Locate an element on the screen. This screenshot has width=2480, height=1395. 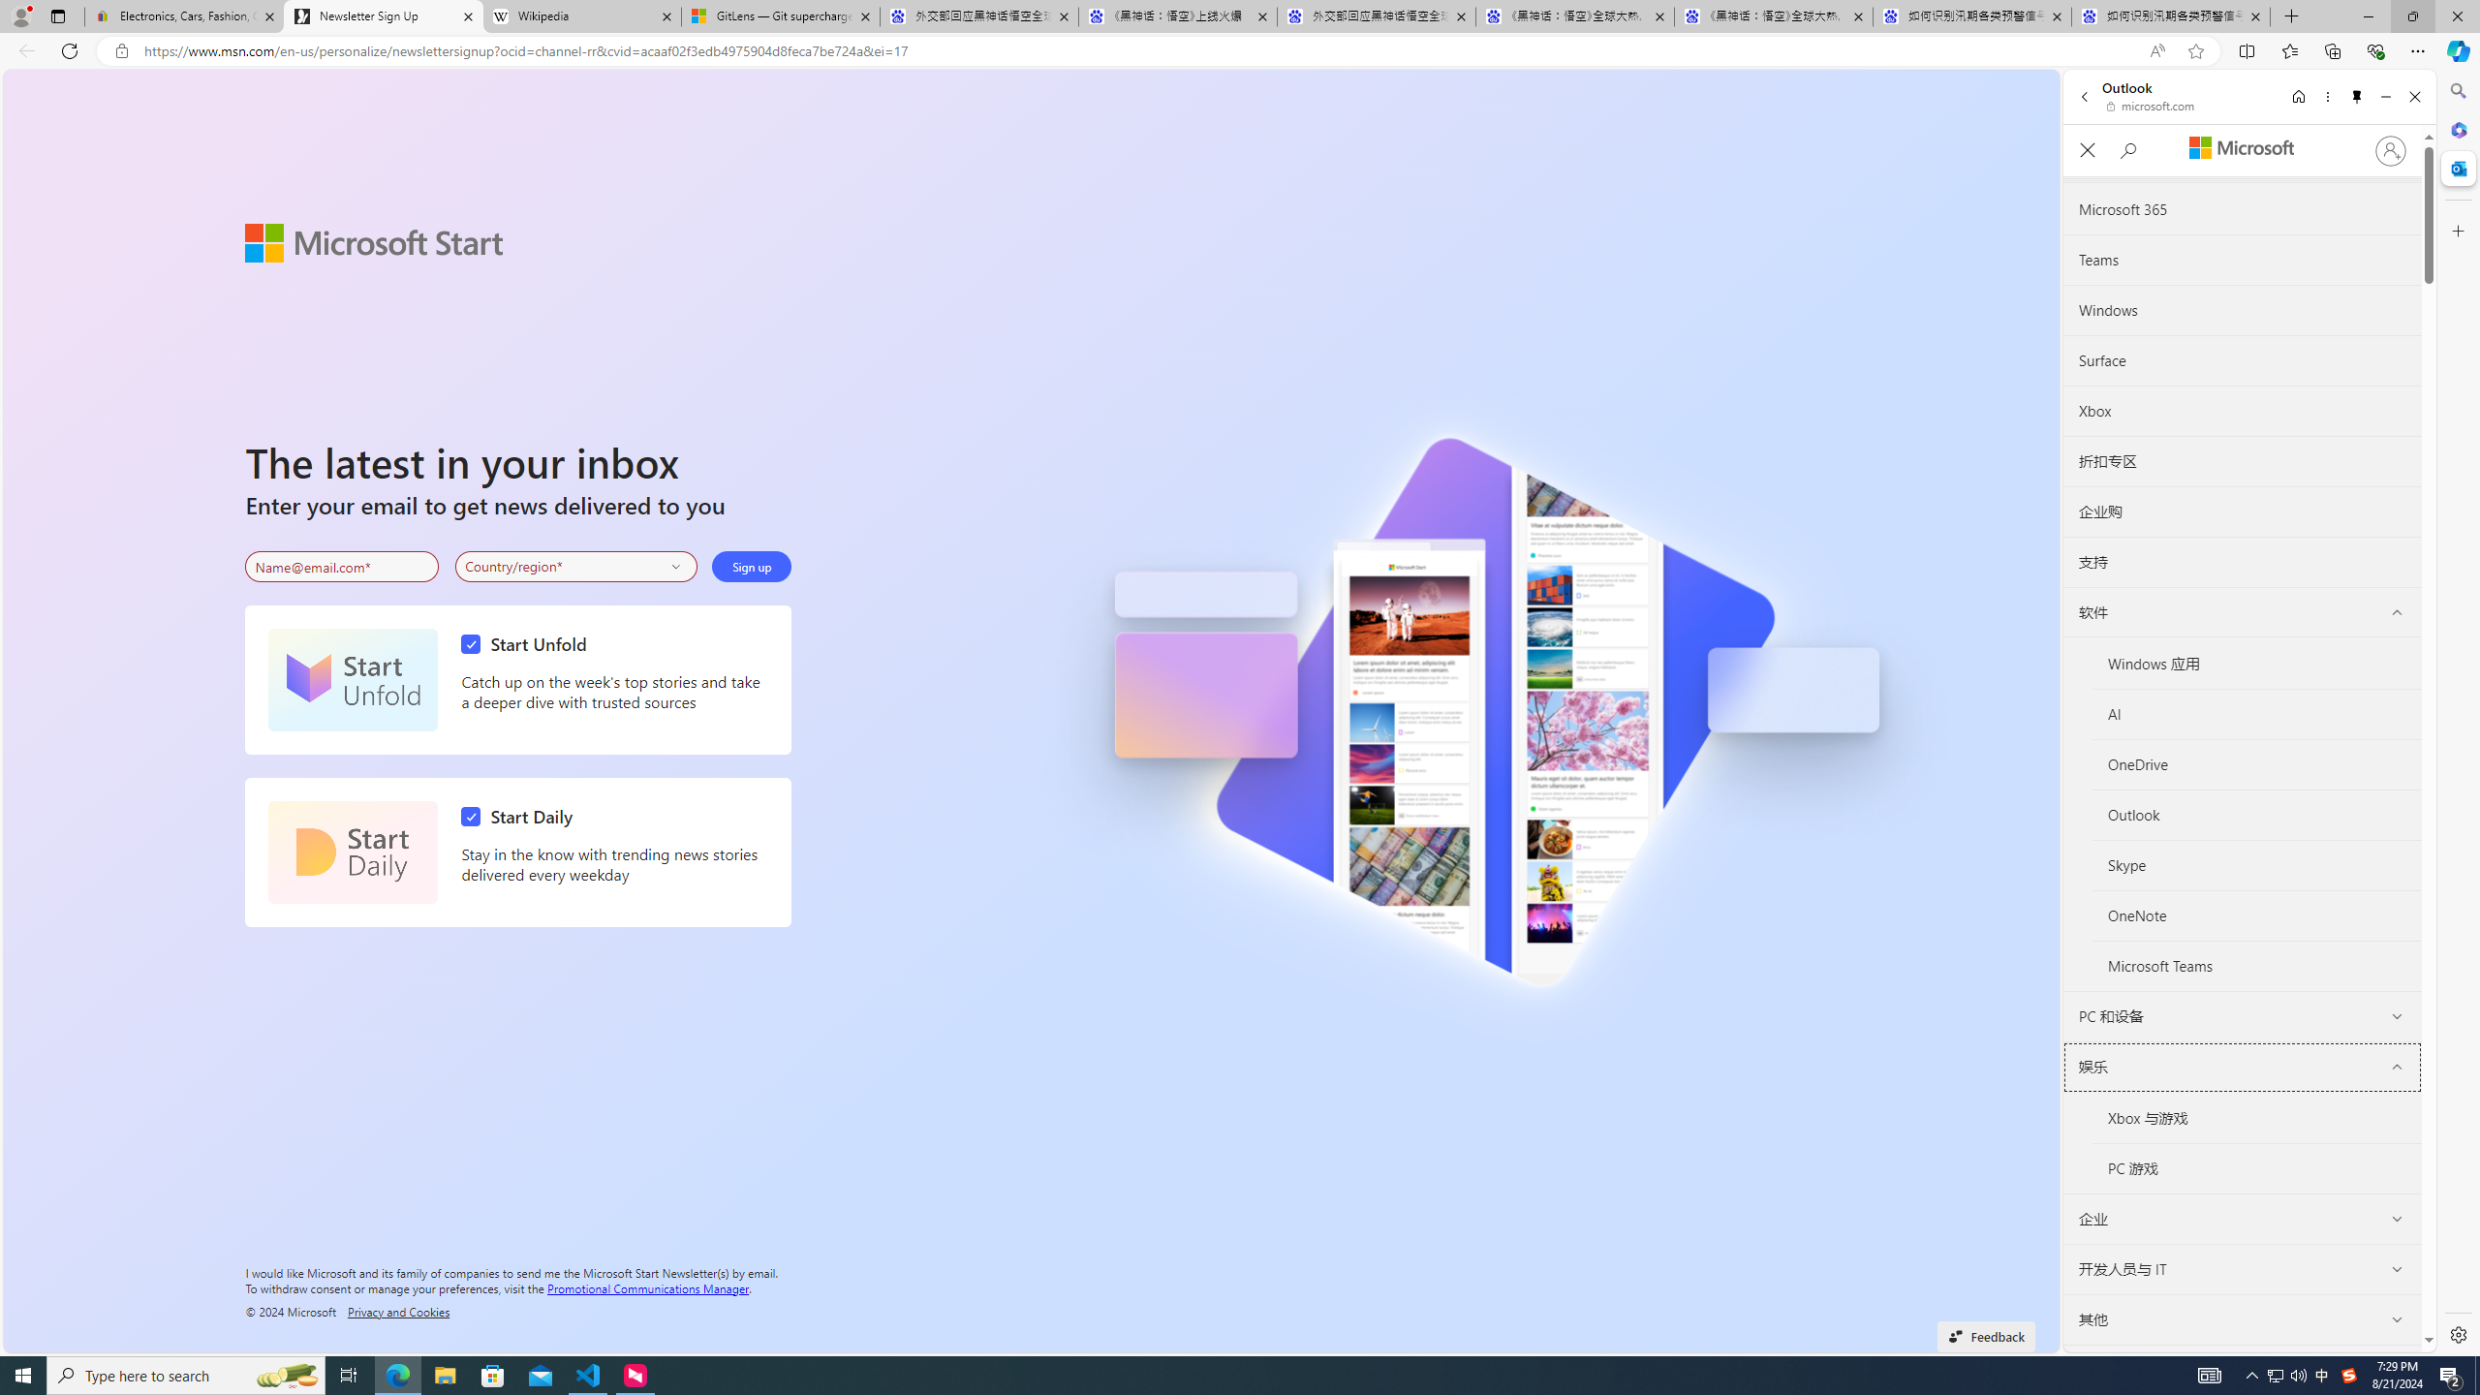
Outlook is located at coordinates (2257, 816).